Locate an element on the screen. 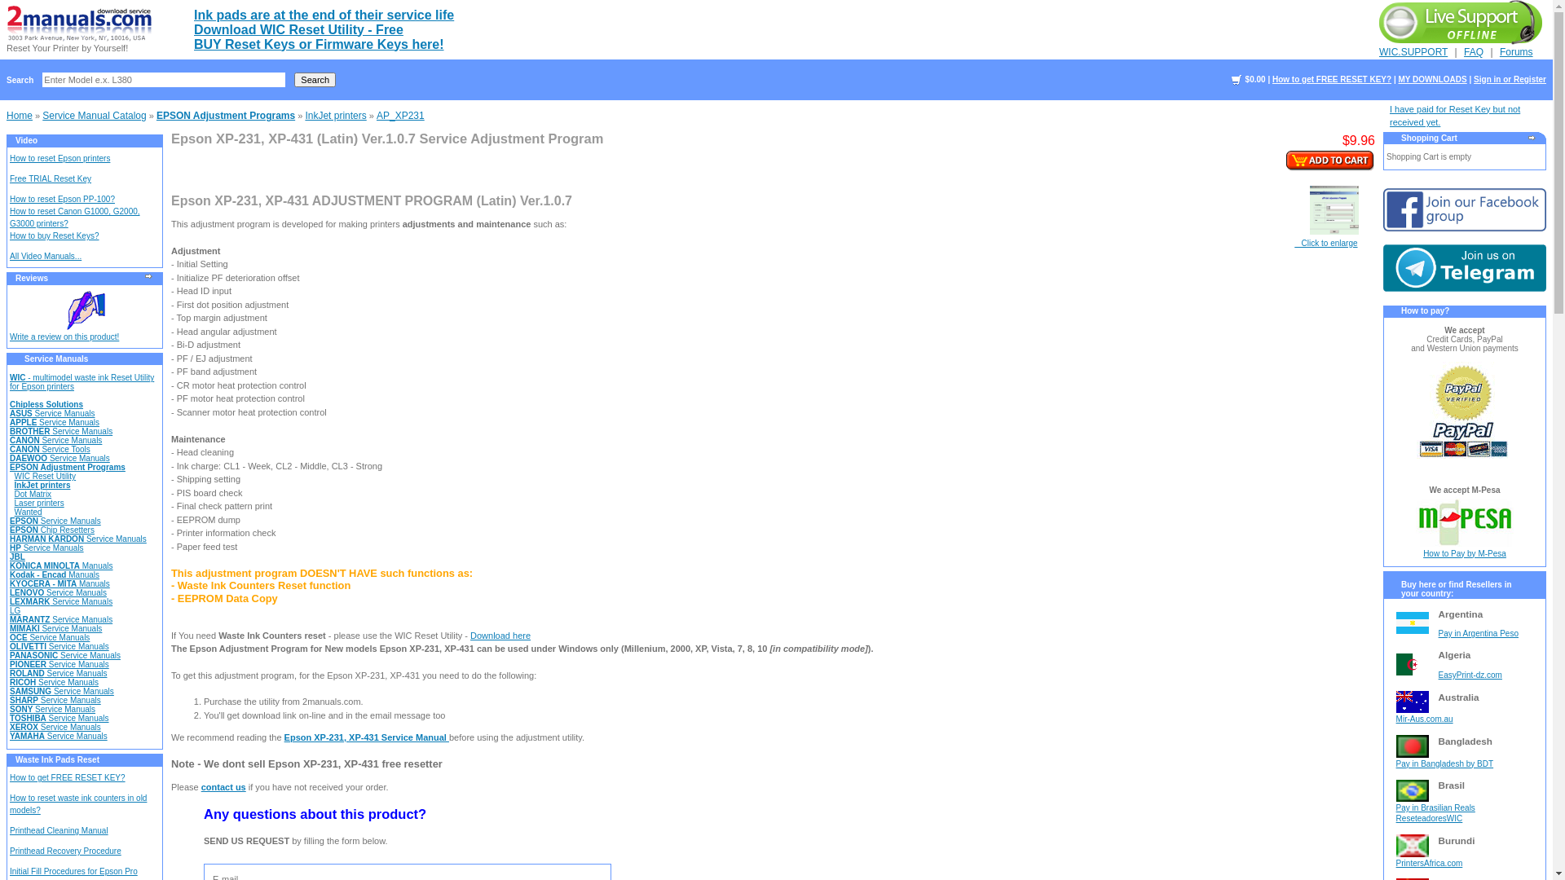  Pay in Brasilian Reals is located at coordinates (1436, 808).